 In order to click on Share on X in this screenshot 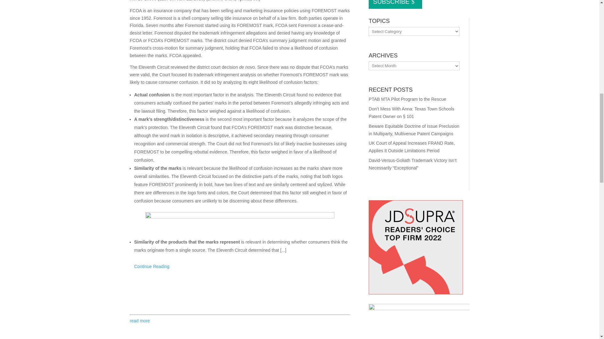, I will do `click(160, 298)`.